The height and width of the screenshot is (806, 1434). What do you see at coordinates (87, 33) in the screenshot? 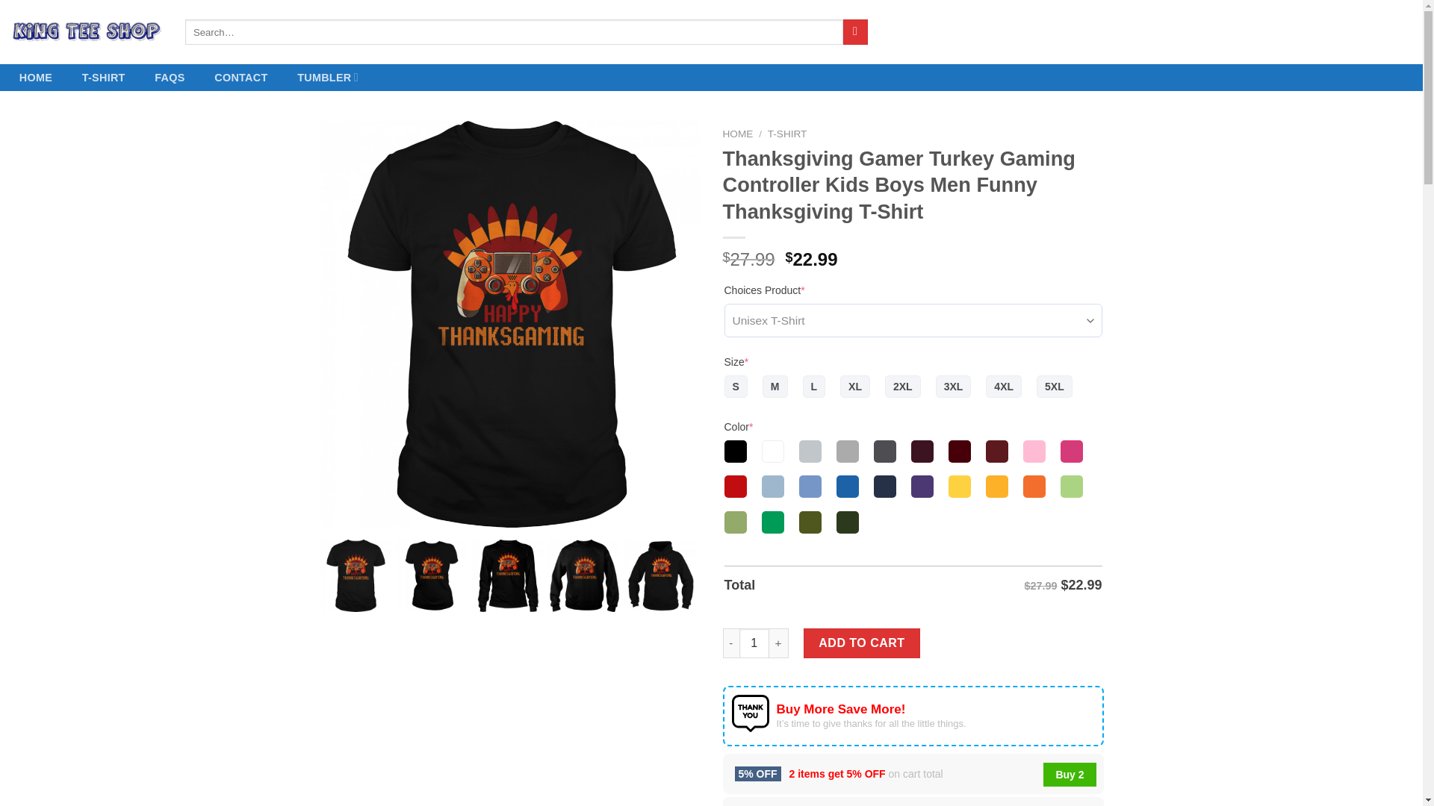
I see `KING TEE STORE` at bounding box center [87, 33].